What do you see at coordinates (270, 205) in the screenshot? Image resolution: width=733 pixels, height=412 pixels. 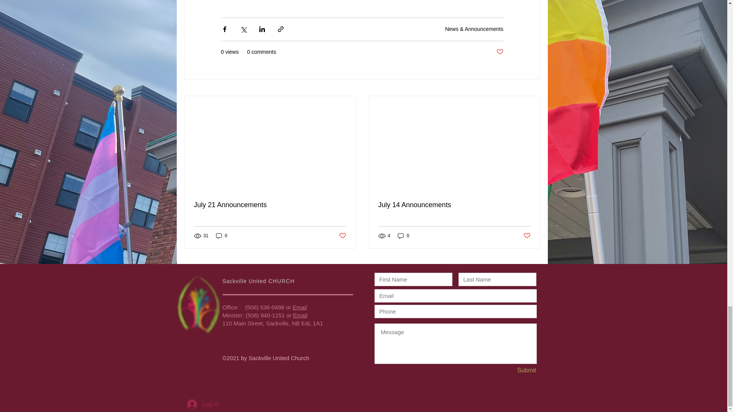 I see `July 21 Announcements` at bounding box center [270, 205].